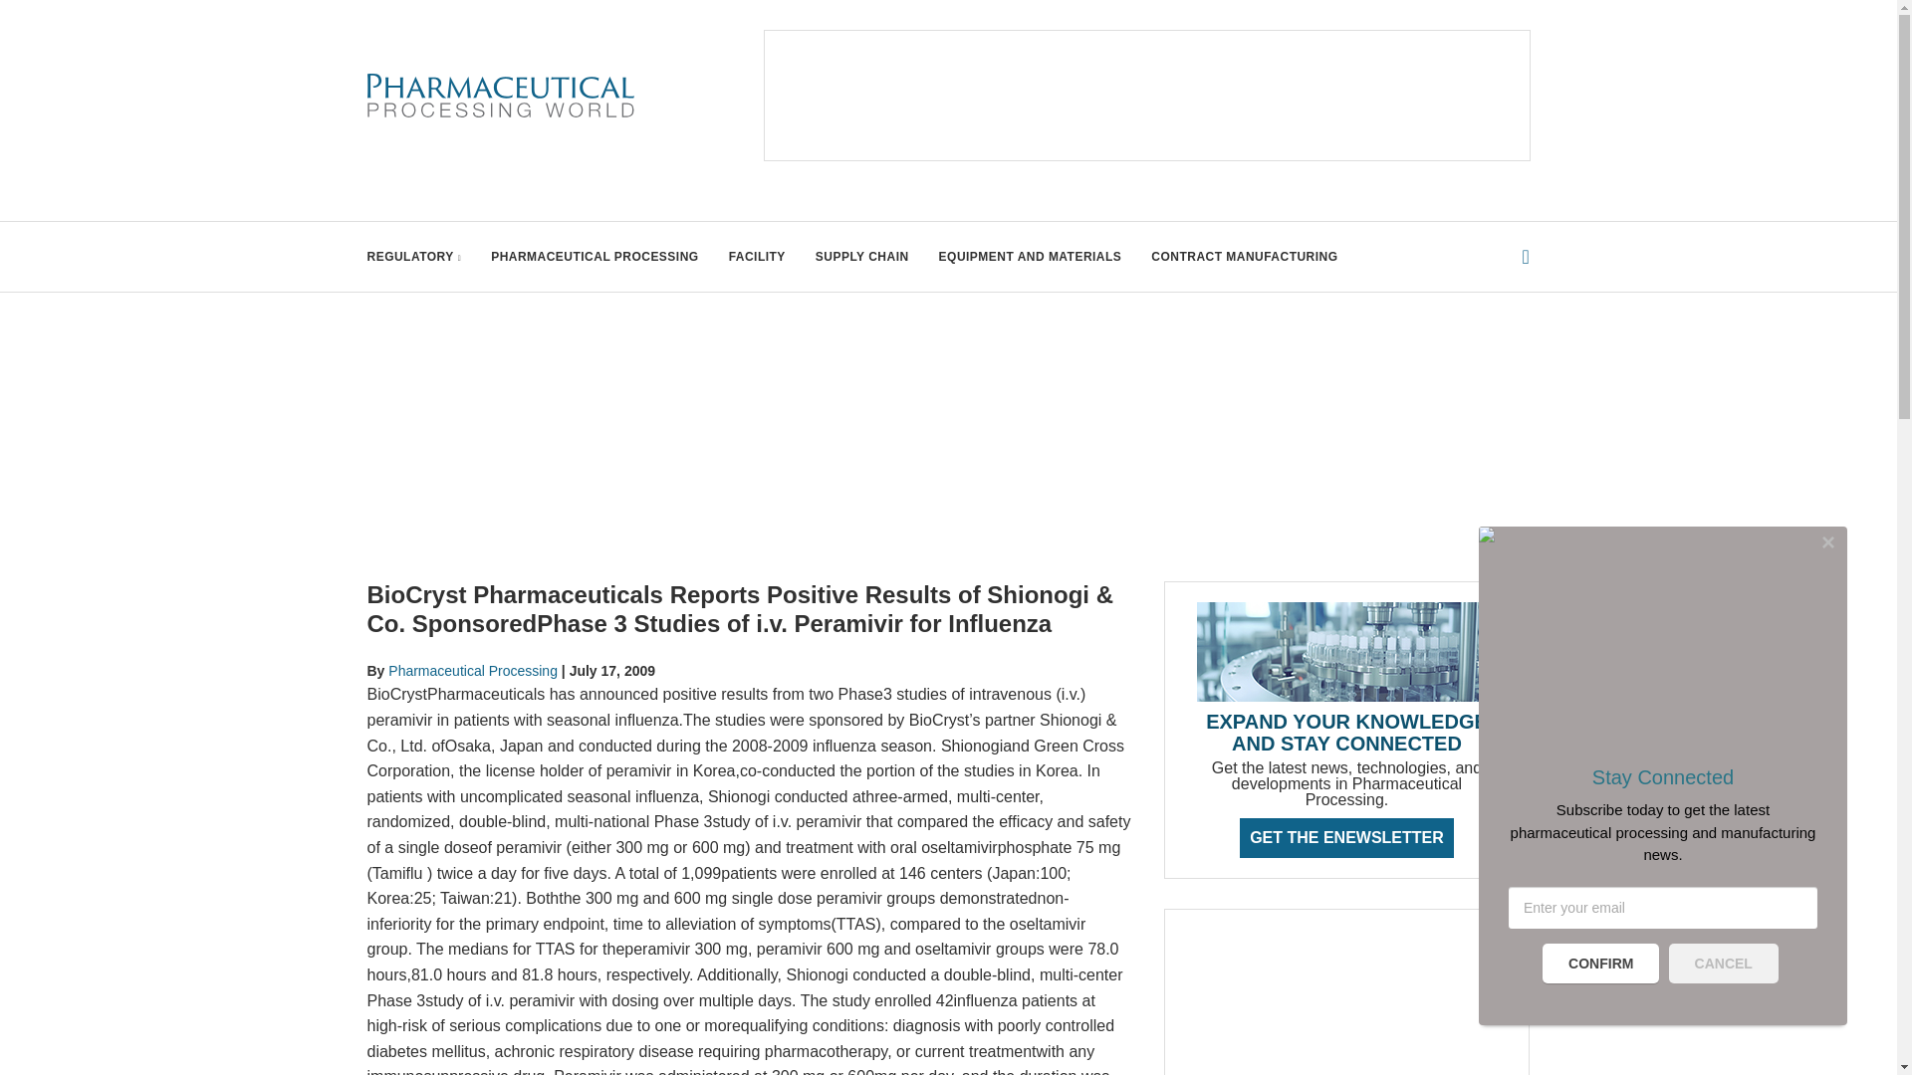 This screenshot has width=1912, height=1075. I want to click on 3rd party ad content, so click(1345, 1002).